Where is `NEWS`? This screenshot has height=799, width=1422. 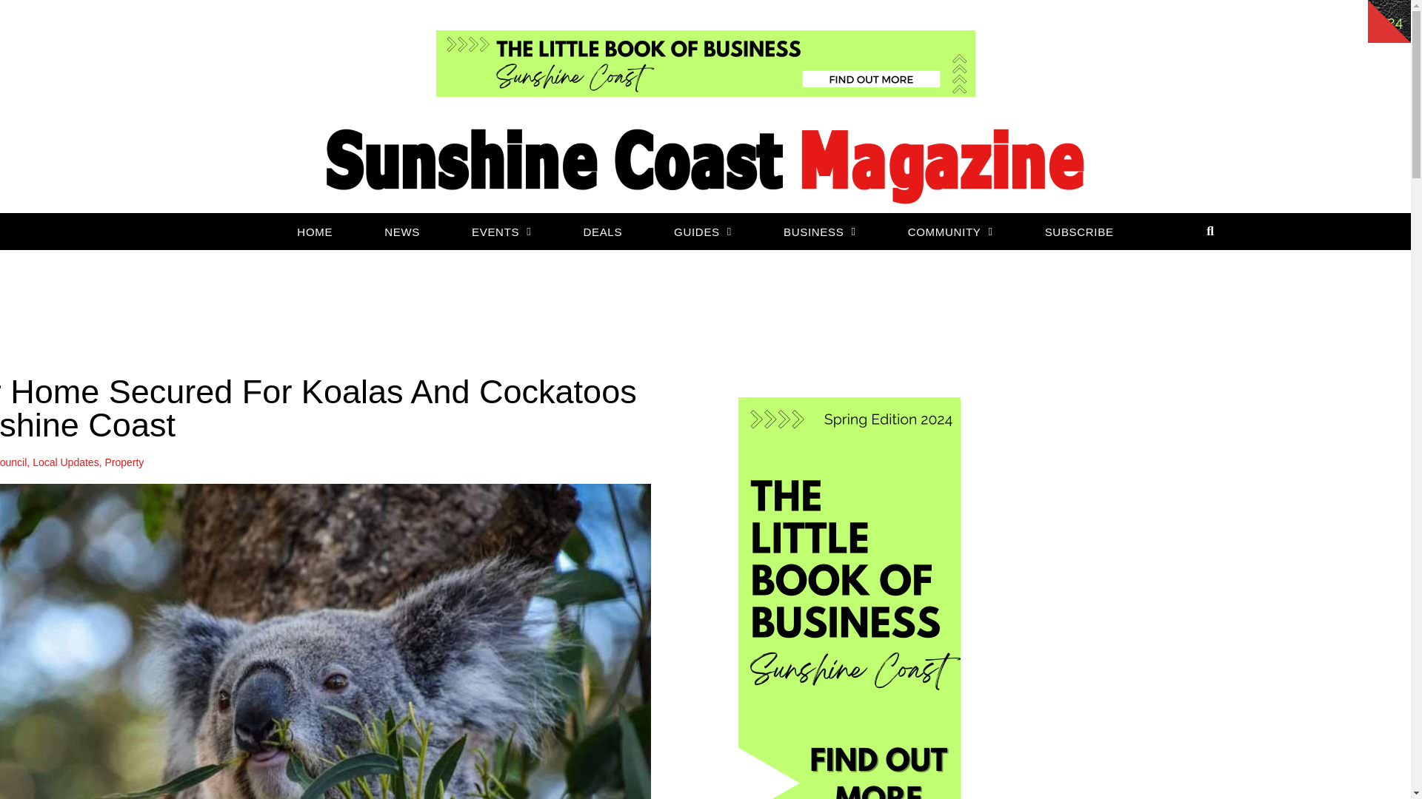 NEWS is located at coordinates (402, 231).